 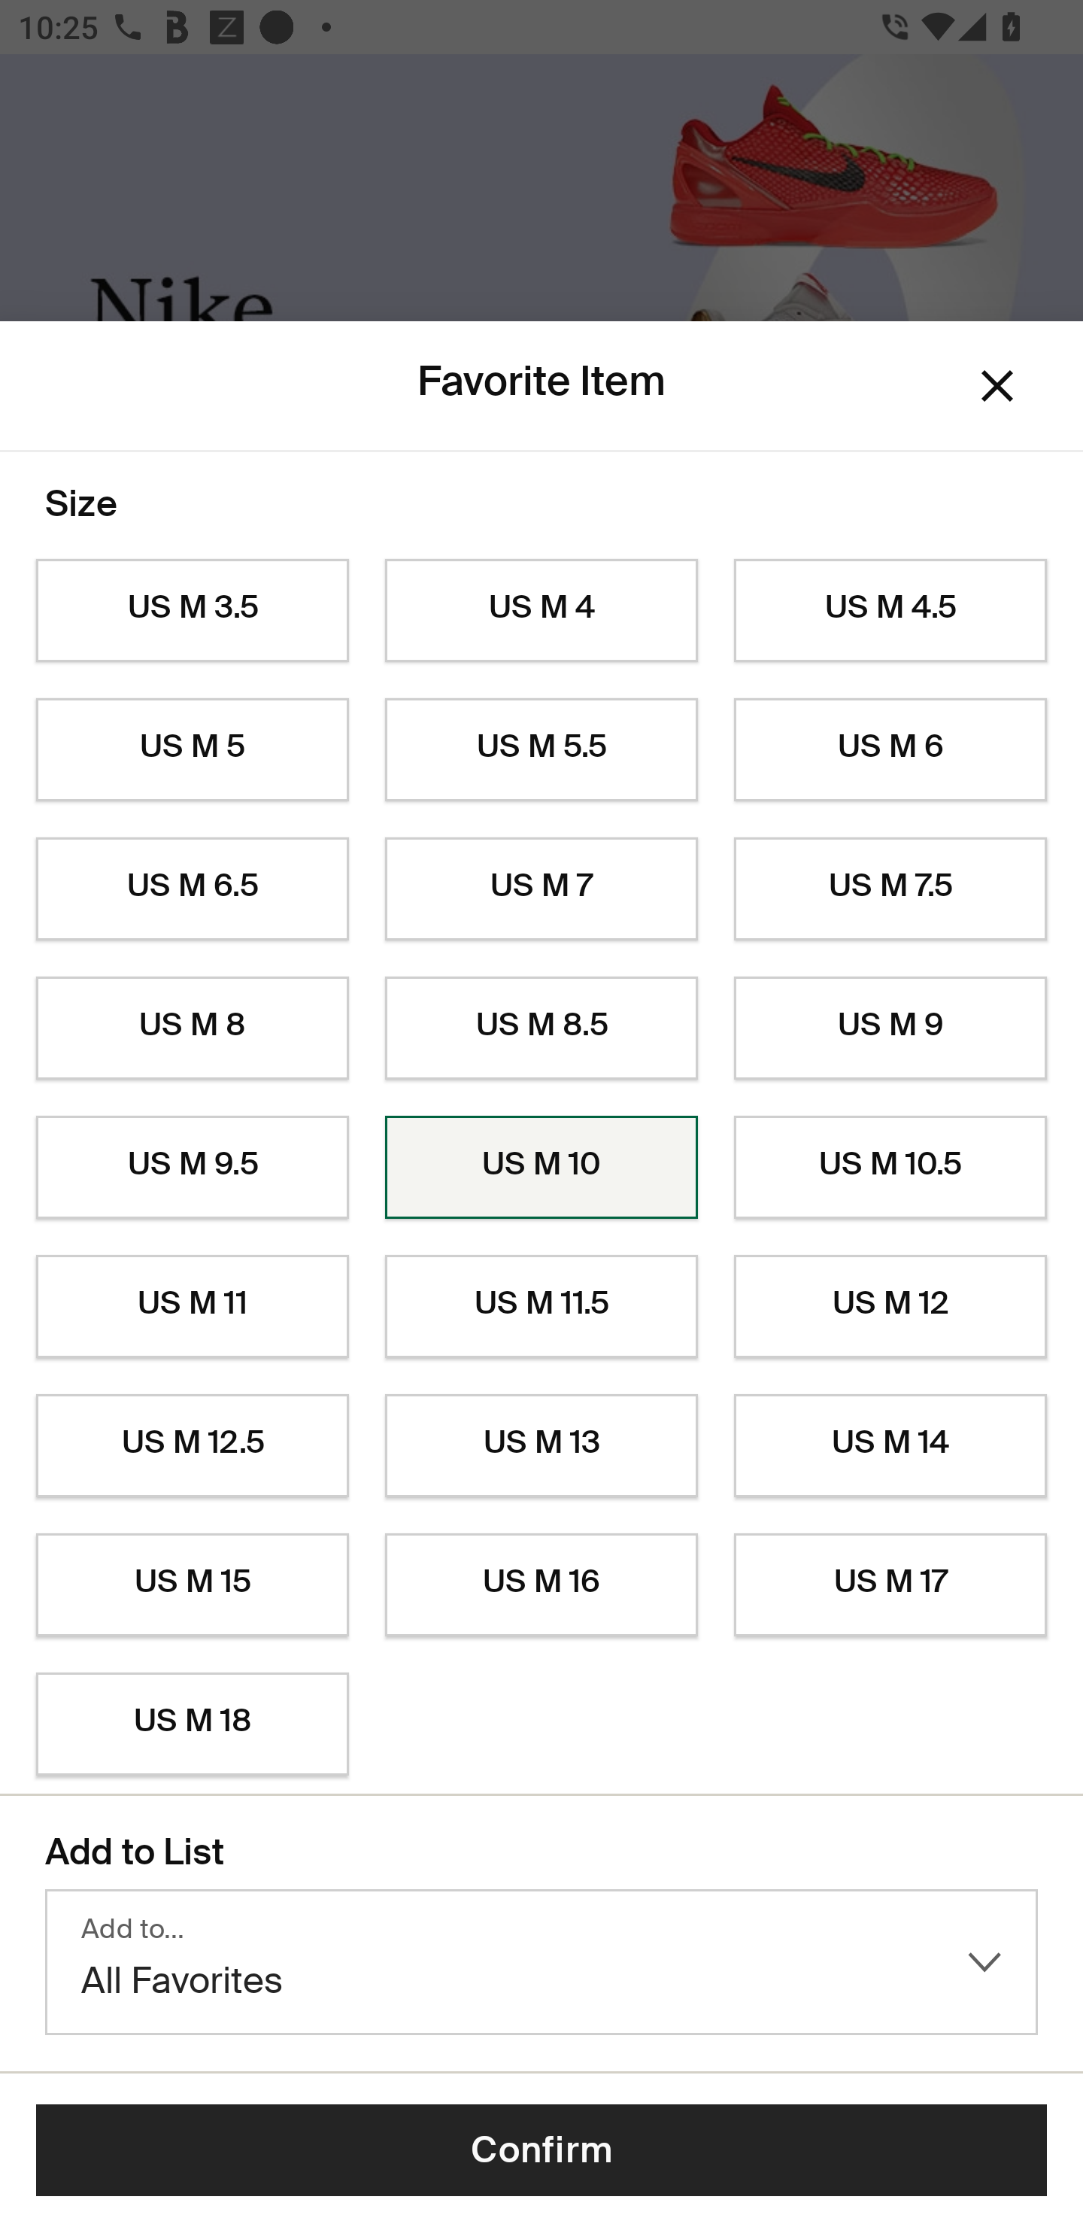 What do you see at coordinates (192, 1585) in the screenshot?
I see `US M 15` at bounding box center [192, 1585].